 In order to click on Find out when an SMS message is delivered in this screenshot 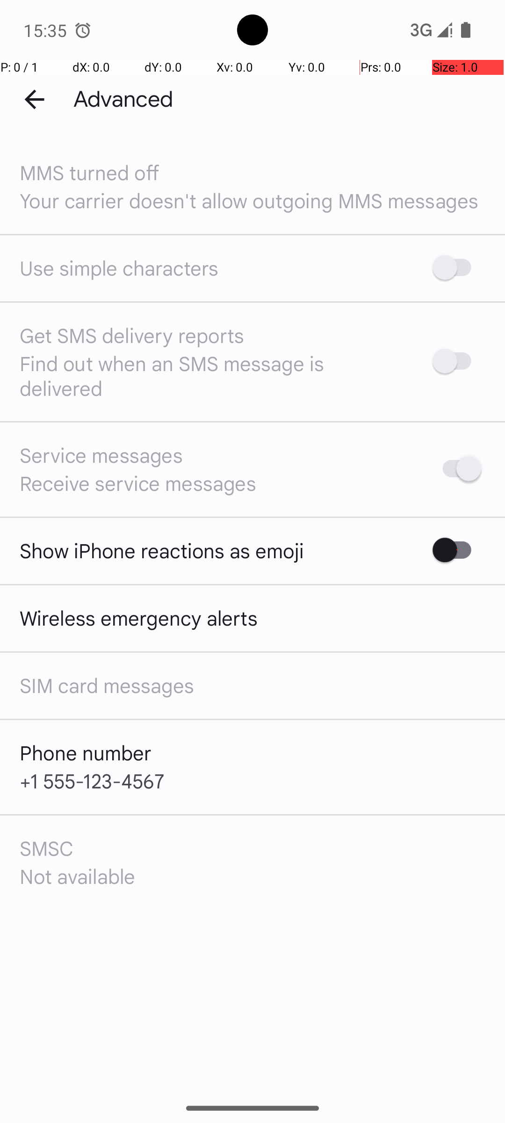, I will do `click(214, 375)`.